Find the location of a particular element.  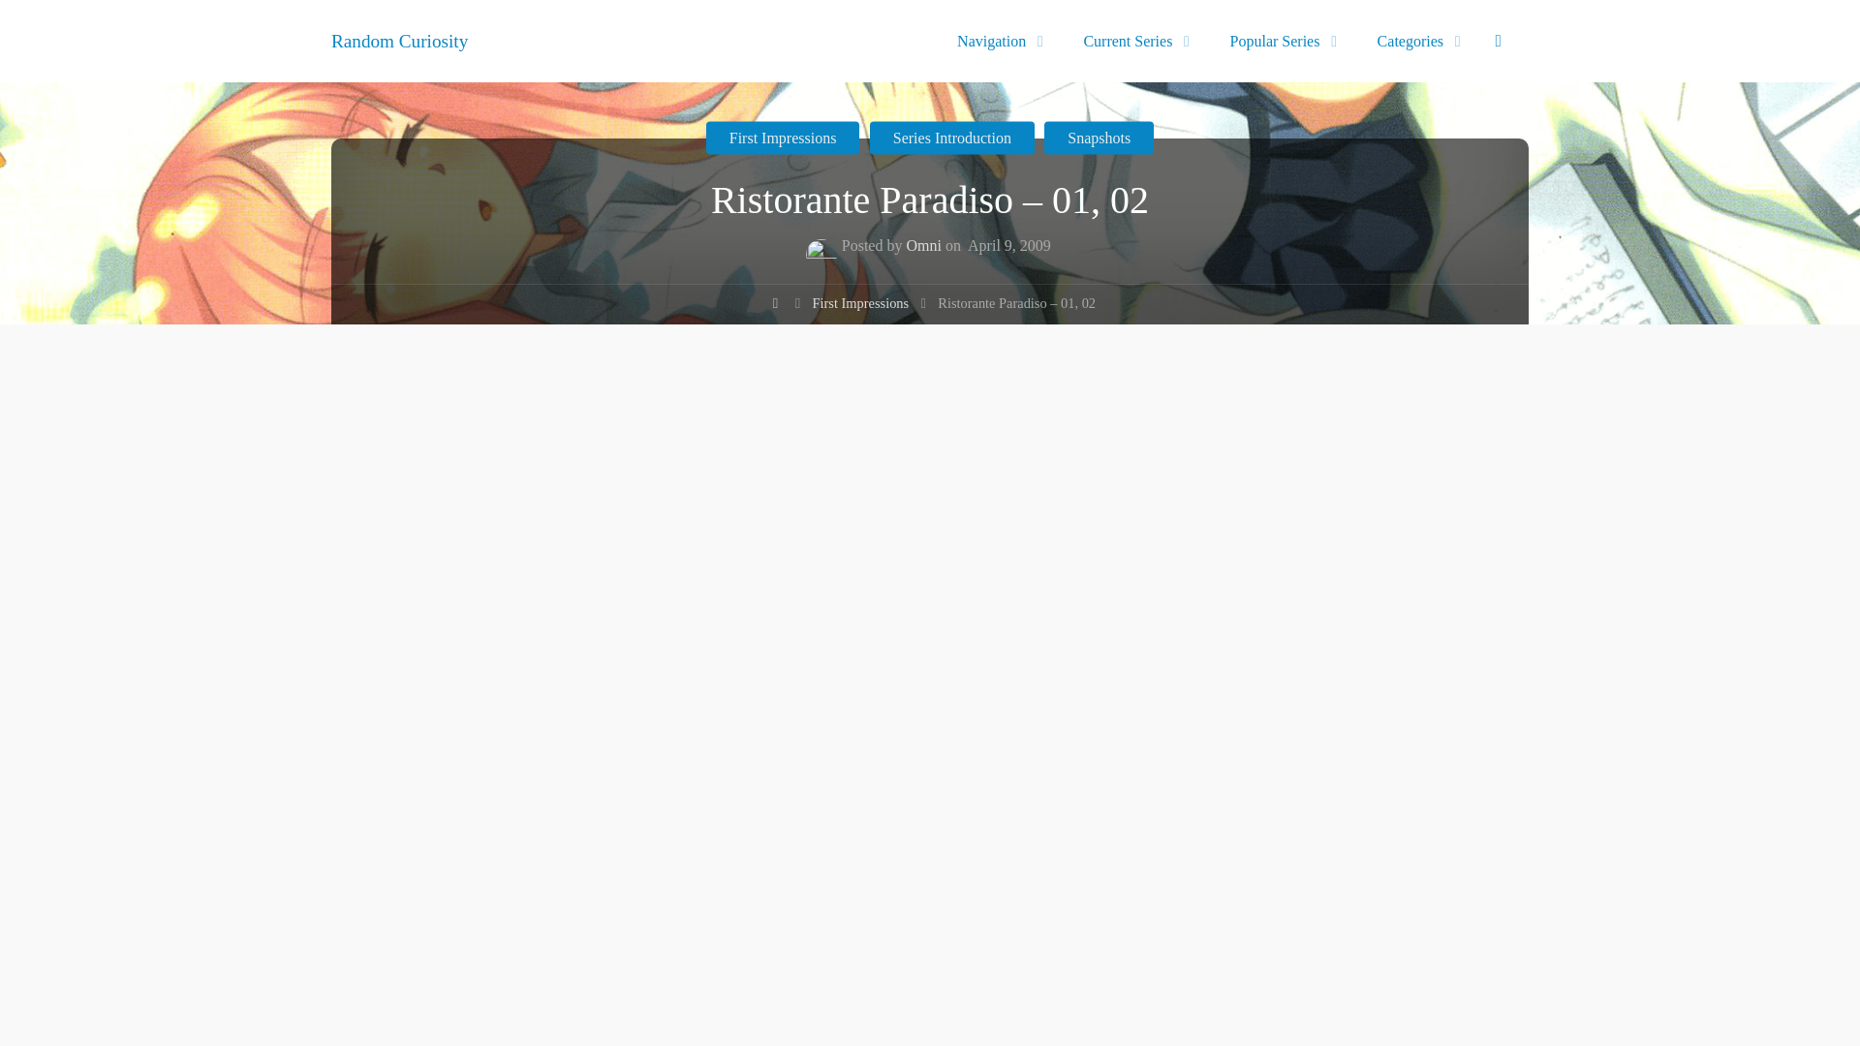

Current Series is located at coordinates (1131, 41).